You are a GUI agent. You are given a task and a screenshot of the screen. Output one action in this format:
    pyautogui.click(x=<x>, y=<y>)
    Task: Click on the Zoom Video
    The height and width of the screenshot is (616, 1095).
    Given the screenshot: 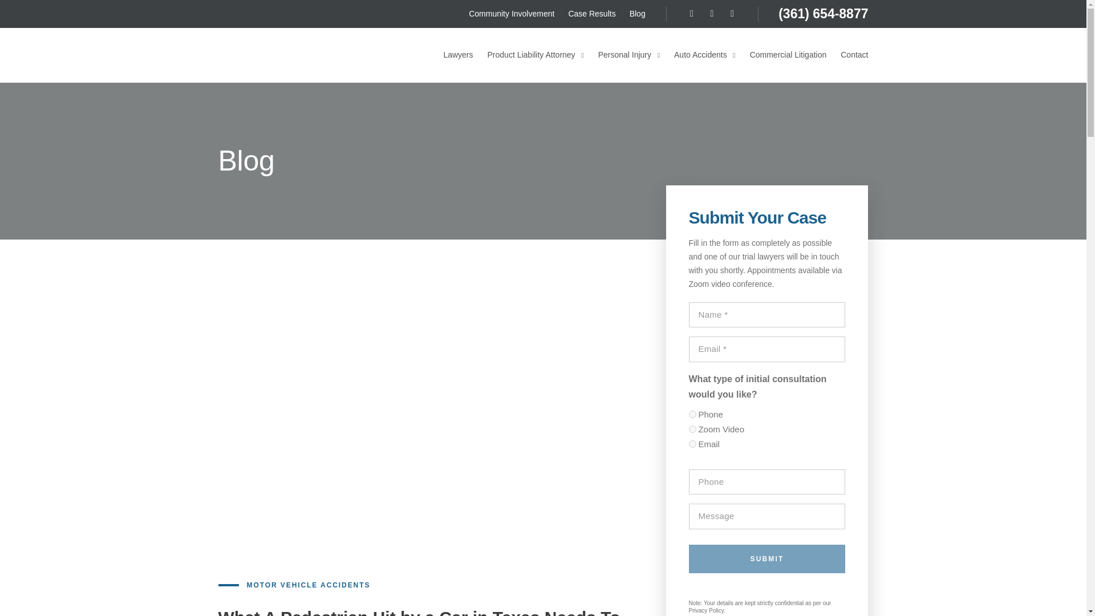 What is the action you would take?
    pyautogui.click(x=692, y=429)
    